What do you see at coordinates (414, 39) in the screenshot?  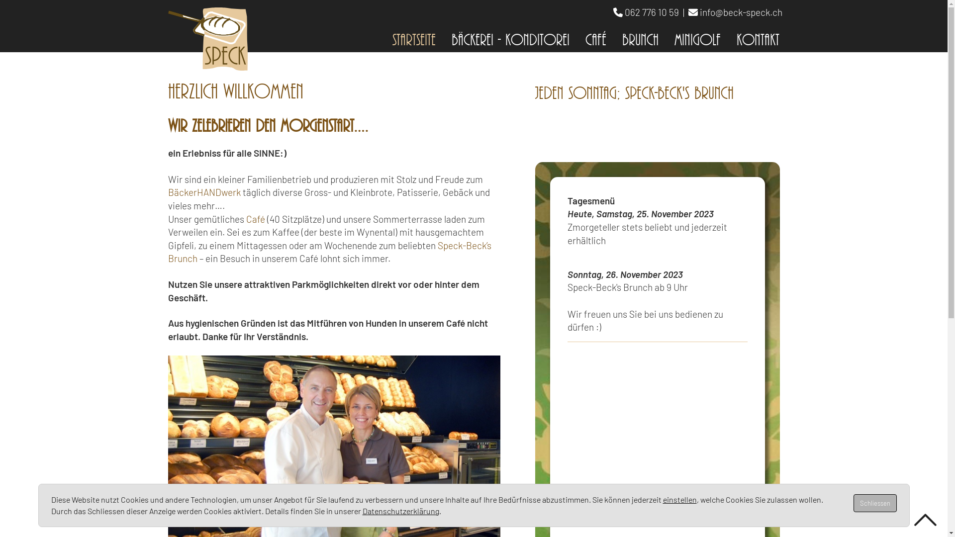 I see `Startseite` at bounding box center [414, 39].